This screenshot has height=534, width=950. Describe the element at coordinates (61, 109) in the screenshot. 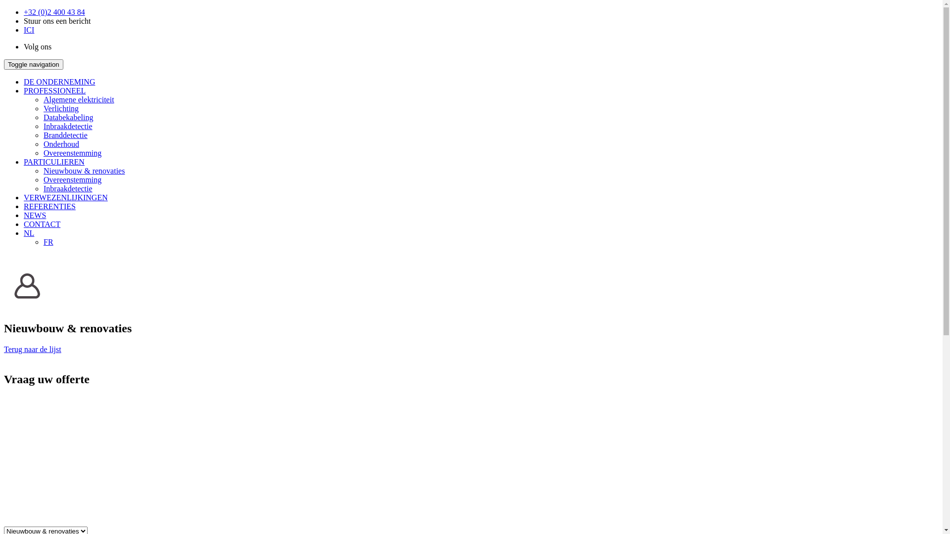

I see `Verlichting` at that location.